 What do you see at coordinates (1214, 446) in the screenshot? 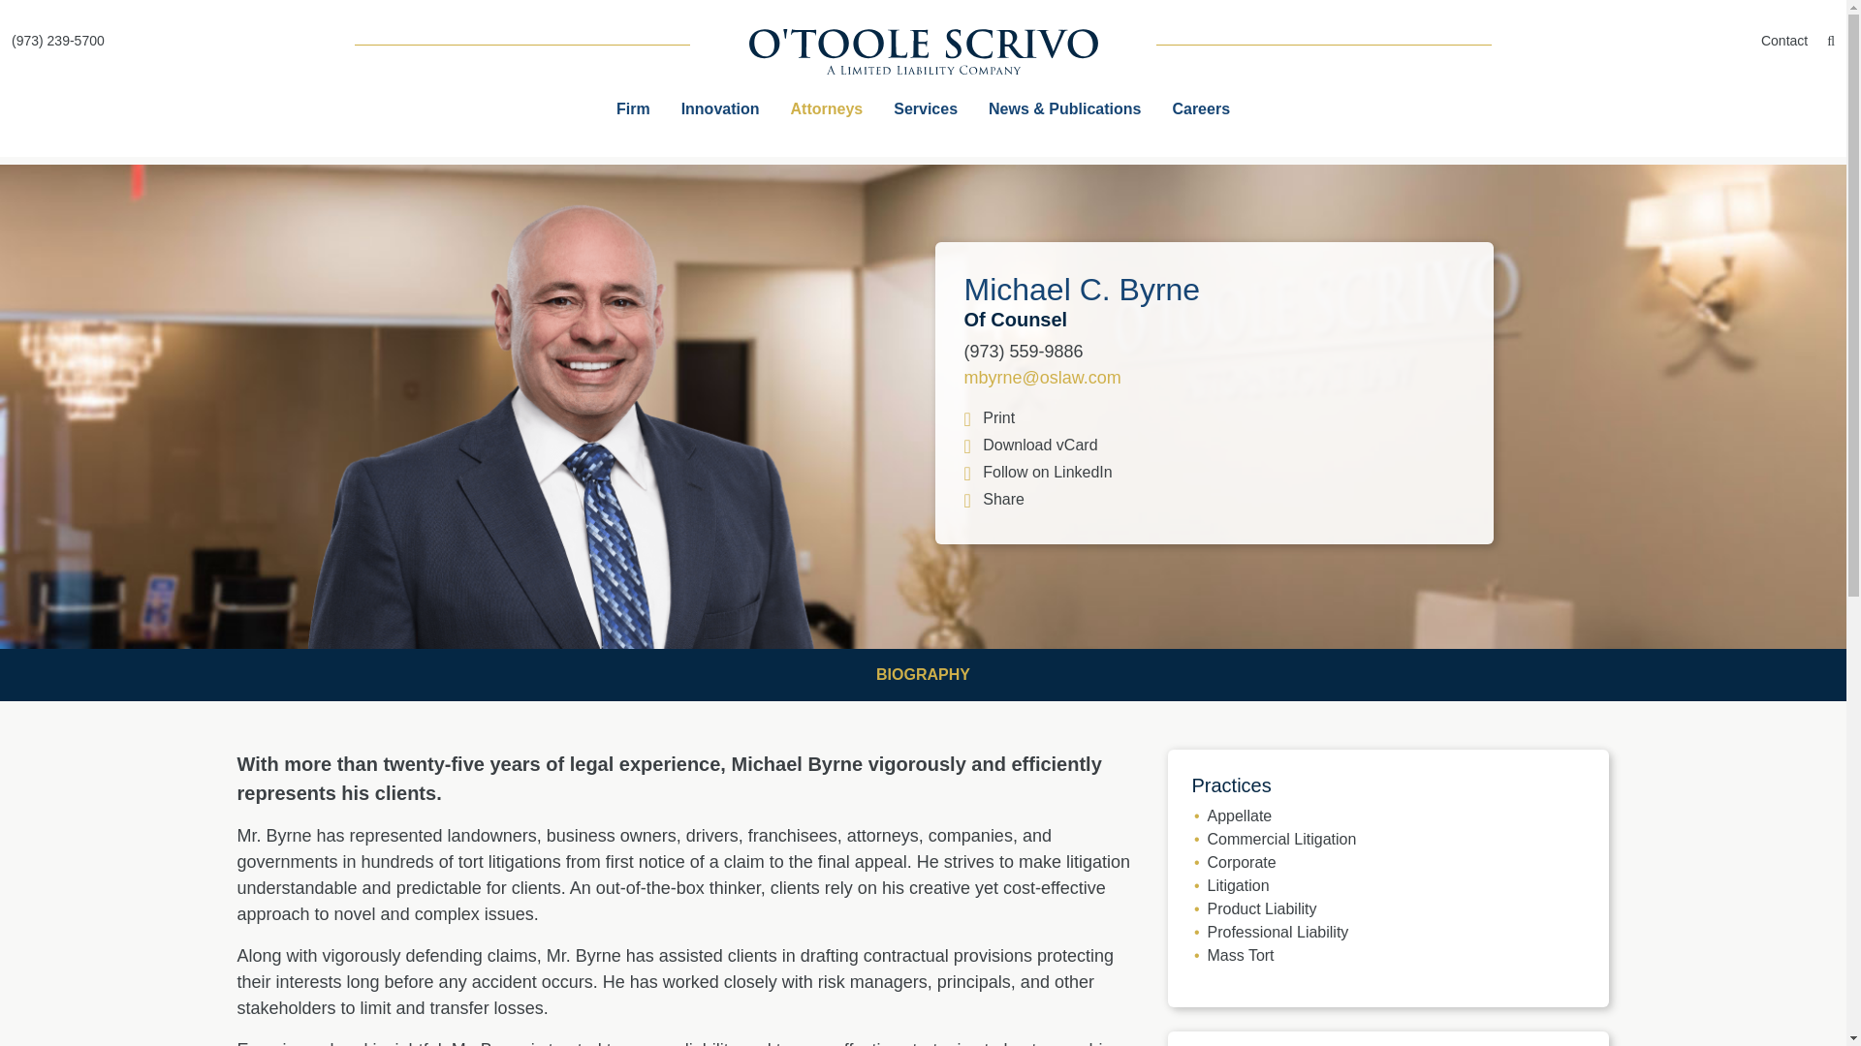
I see `Download vCard` at bounding box center [1214, 446].